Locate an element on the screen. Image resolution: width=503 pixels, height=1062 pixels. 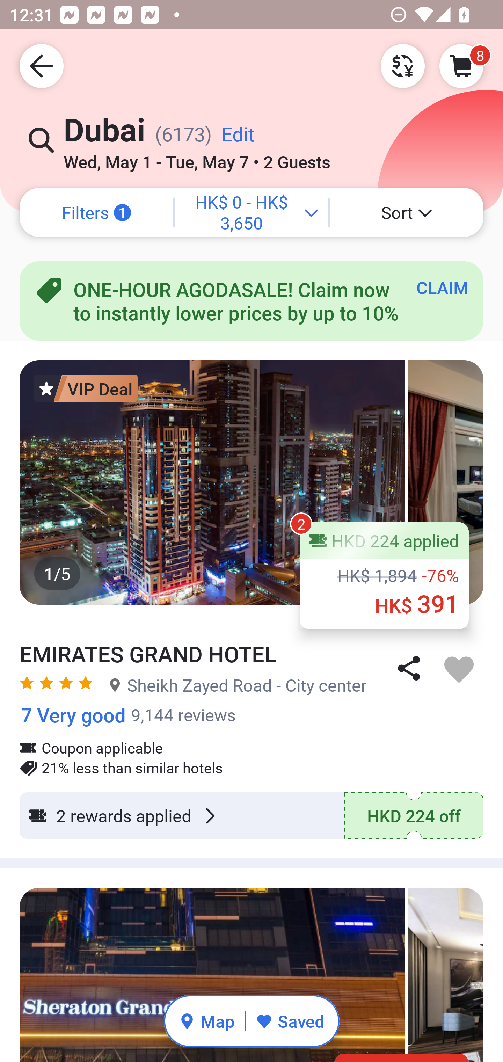
Filters 1 is located at coordinates (96, 212).